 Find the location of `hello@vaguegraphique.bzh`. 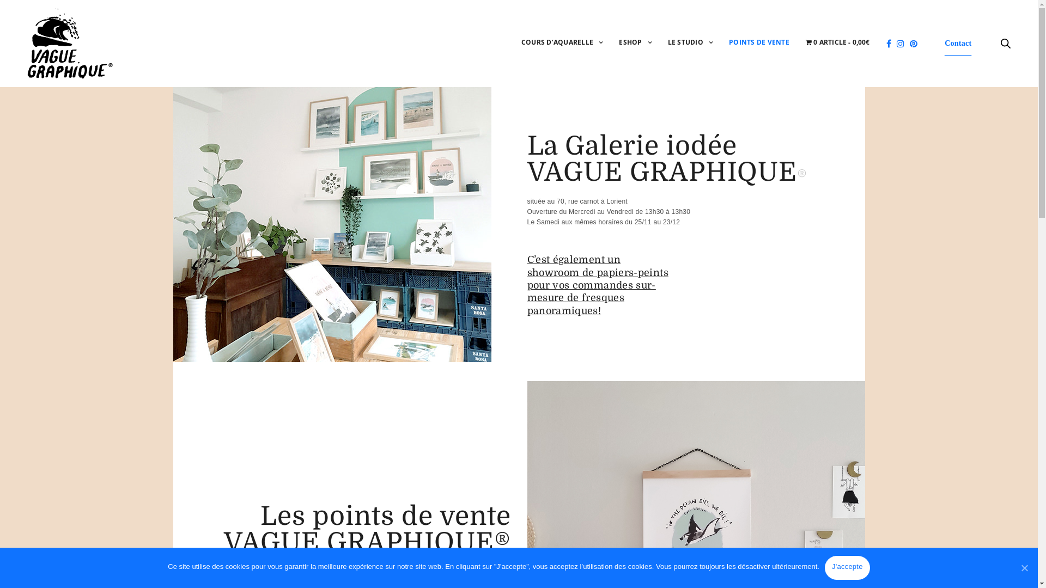

hello@vaguegraphique.bzh is located at coordinates (582, 433).